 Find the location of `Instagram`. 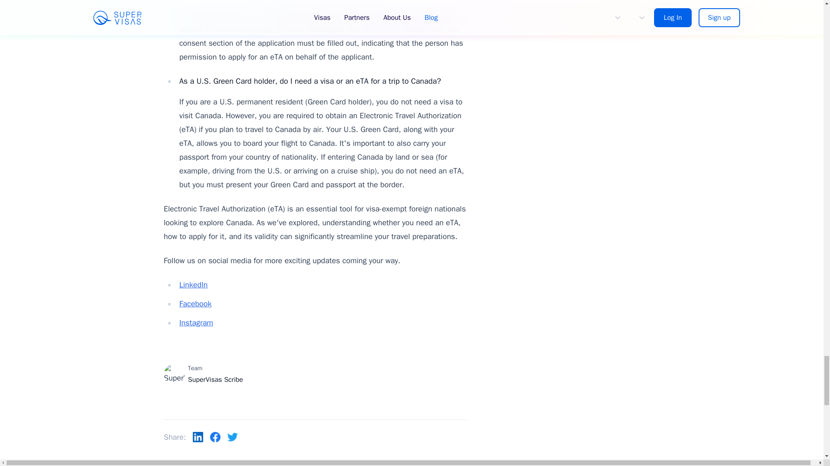

Instagram is located at coordinates (196, 323).